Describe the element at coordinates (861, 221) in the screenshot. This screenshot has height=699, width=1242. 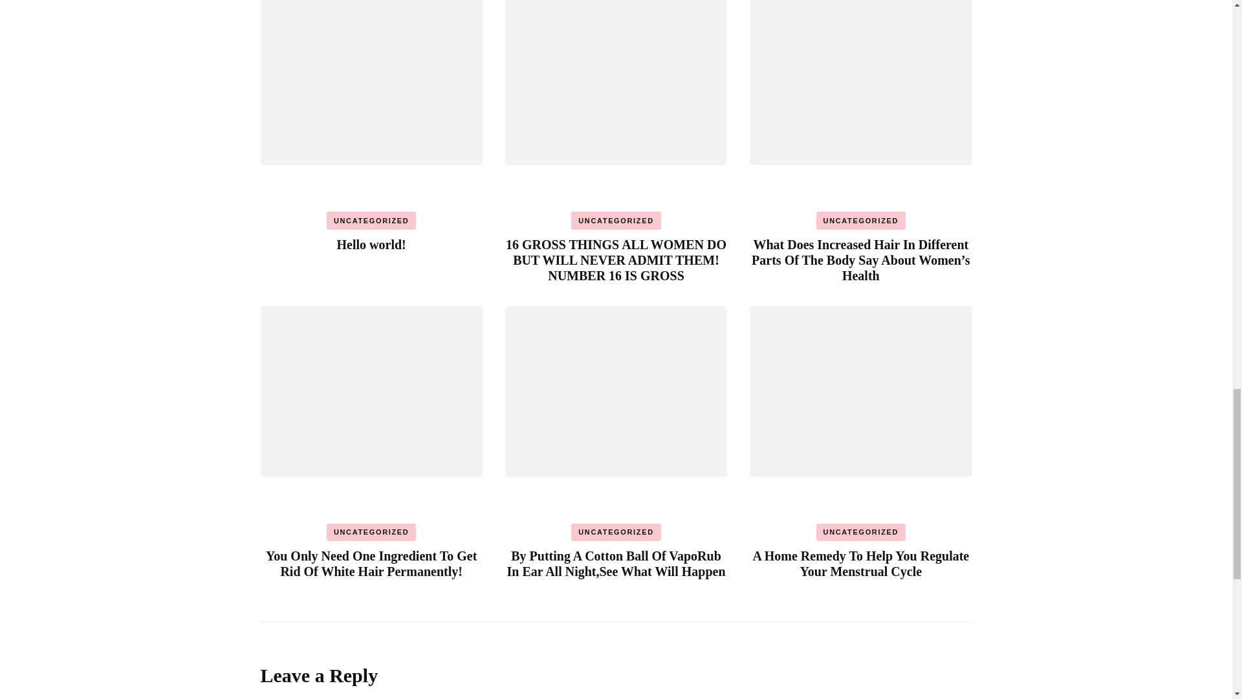
I see `UNCATEGORIZED` at that location.